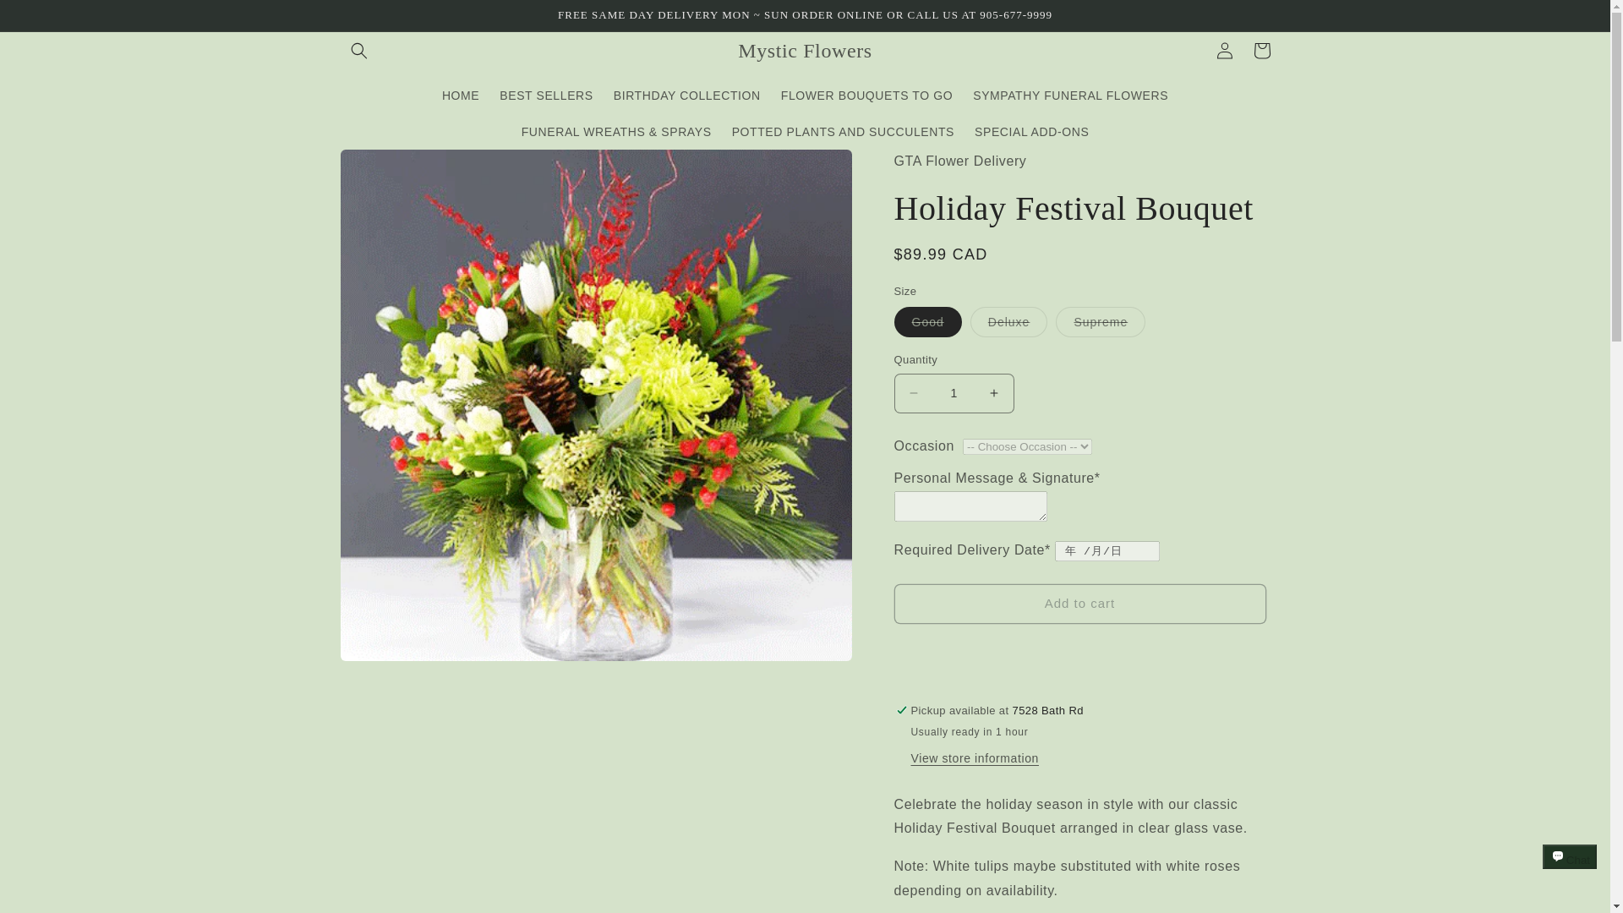 The height and width of the screenshot is (913, 1623). I want to click on SYMPATHY FUNERAL FLOWERS, so click(1070, 95).